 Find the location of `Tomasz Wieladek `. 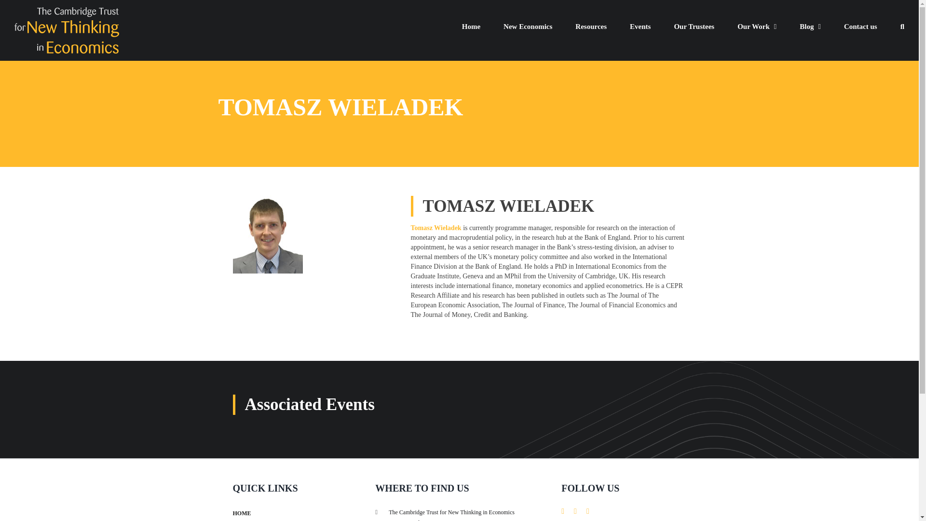

Tomasz Wieladek  is located at coordinates (437, 228).